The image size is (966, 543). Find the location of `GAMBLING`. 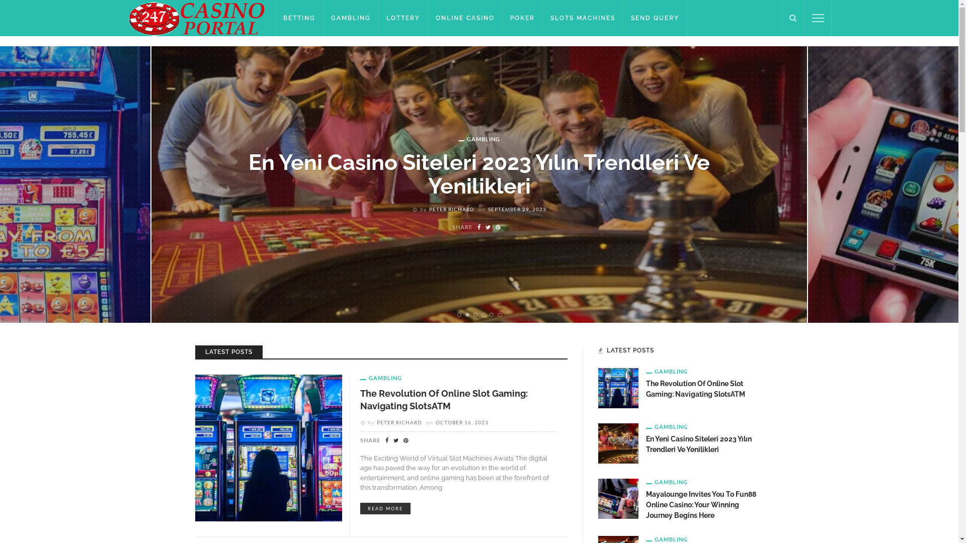

GAMBLING is located at coordinates (351, 18).